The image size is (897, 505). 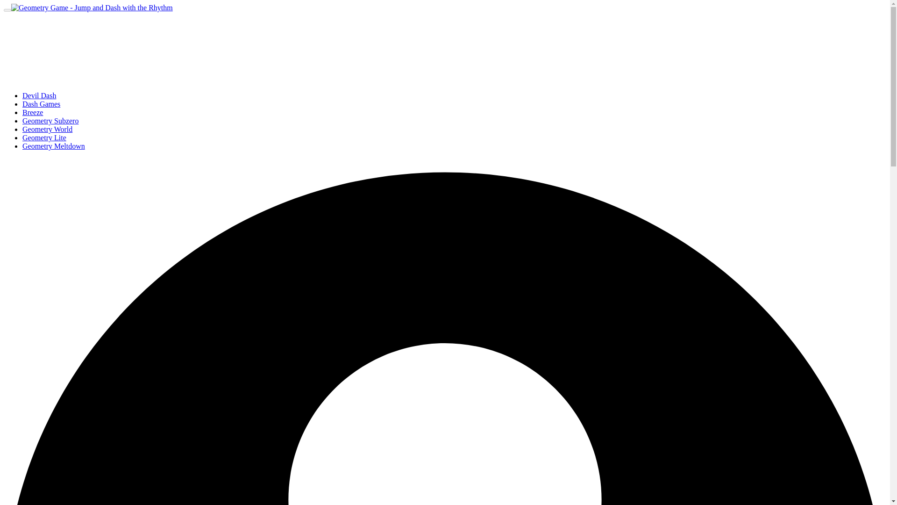 What do you see at coordinates (54, 146) in the screenshot?
I see `Geometry Meltdown` at bounding box center [54, 146].